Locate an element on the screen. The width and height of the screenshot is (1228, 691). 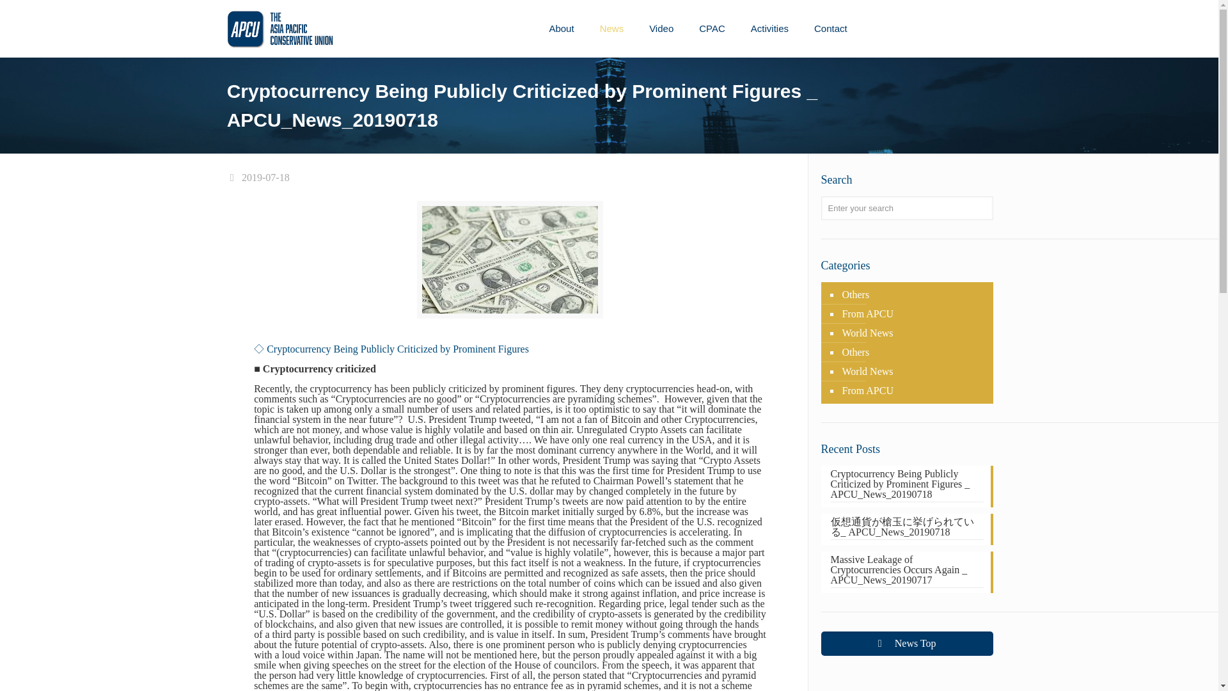
Others is located at coordinates (913, 295).